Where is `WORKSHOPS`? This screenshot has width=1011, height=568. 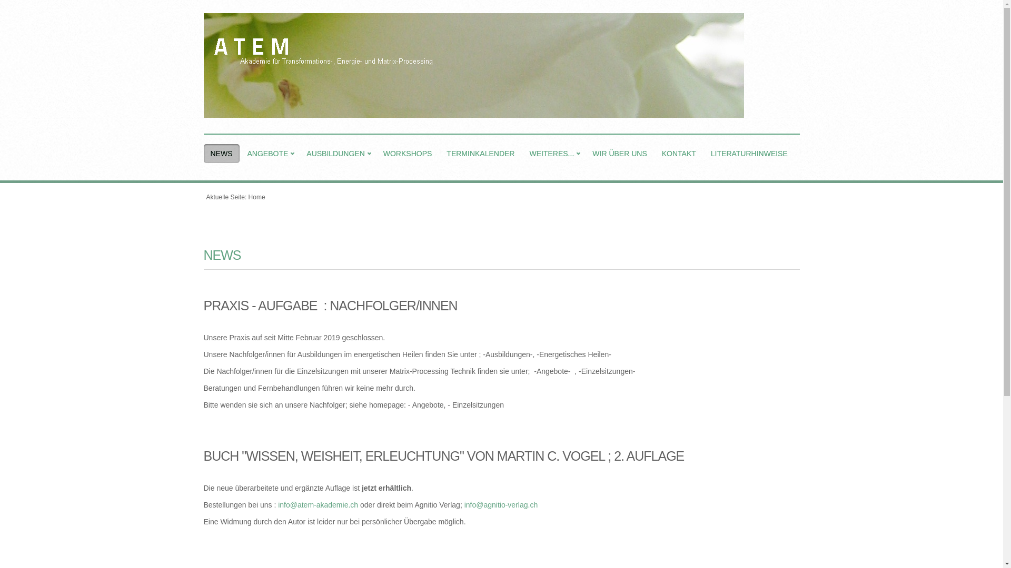 WORKSHOPS is located at coordinates (408, 154).